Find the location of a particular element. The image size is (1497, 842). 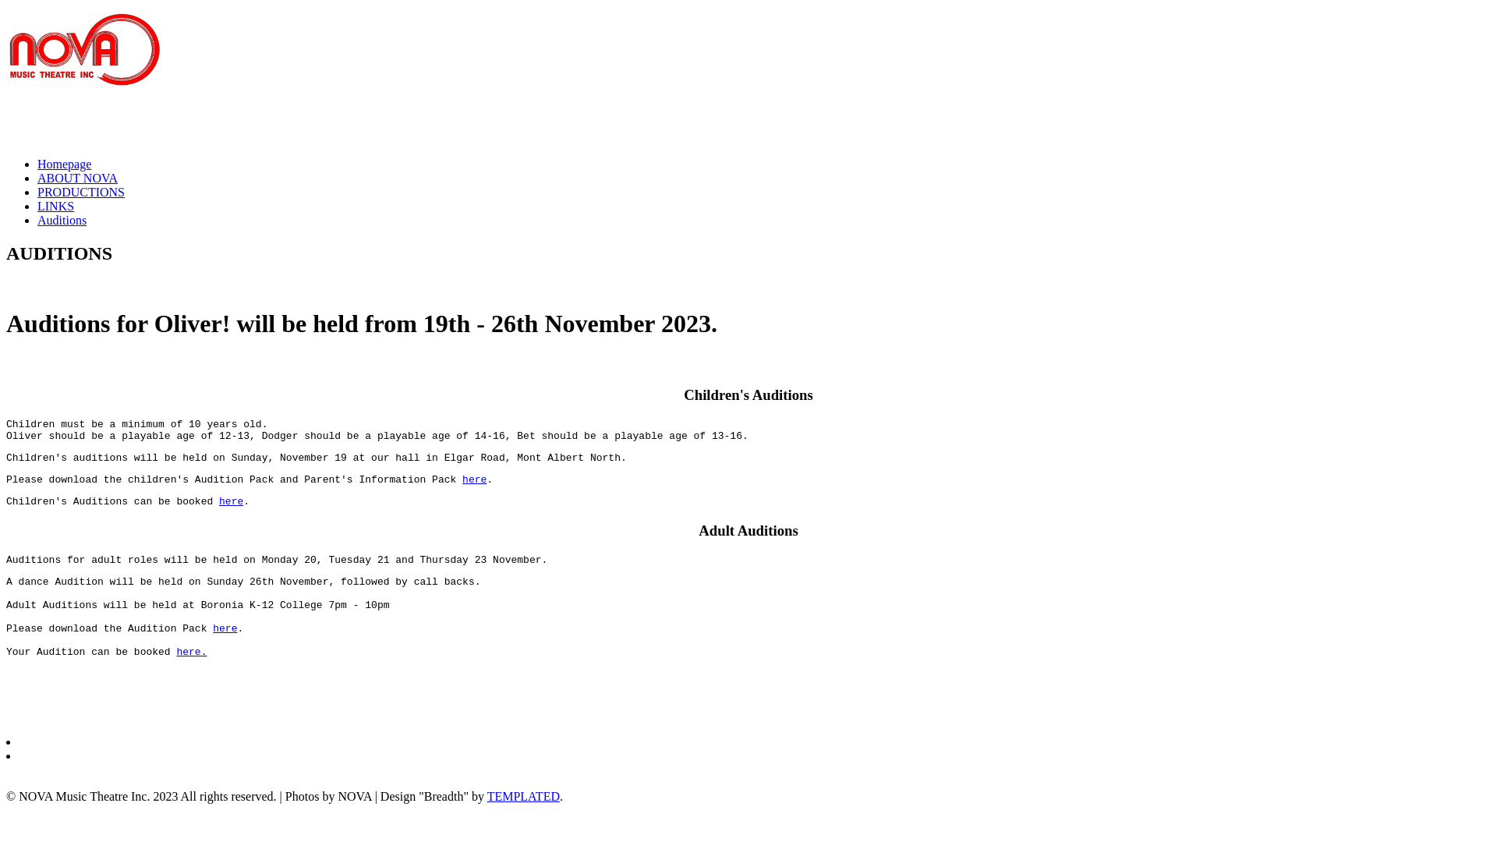

LINKS is located at coordinates (56, 206).